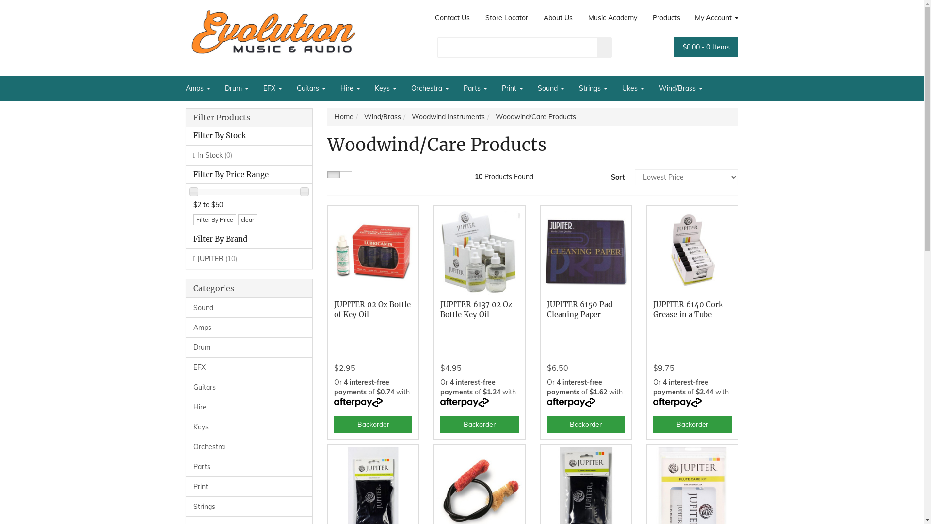  Describe the element at coordinates (201, 88) in the screenshot. I see `Amps` at that location.